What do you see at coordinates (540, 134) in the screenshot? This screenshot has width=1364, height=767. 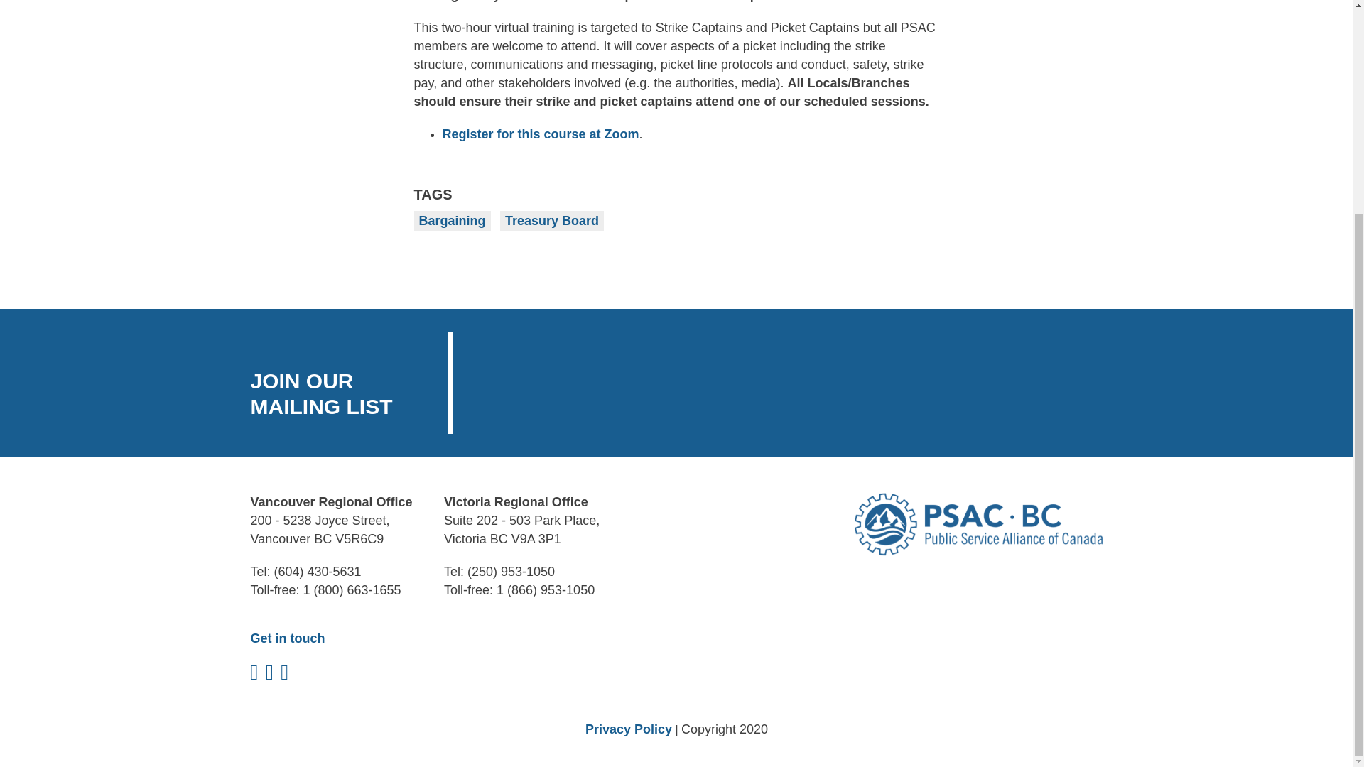 I see `Register for this course at Zoom` at bounding box center [540, 134].